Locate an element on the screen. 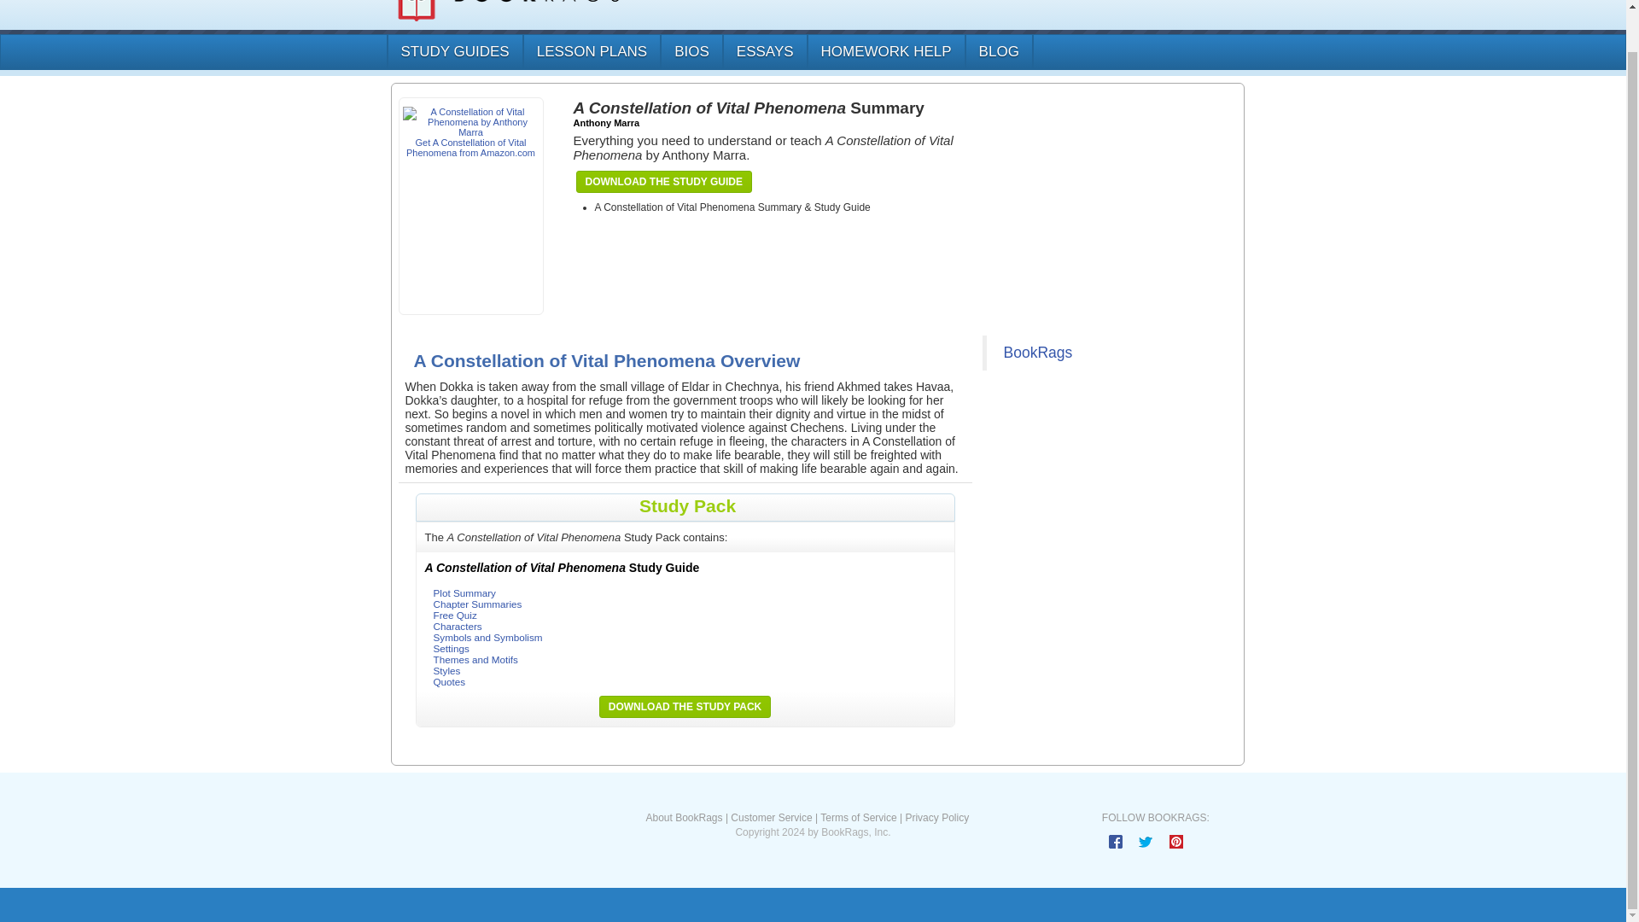 This screenshot has height=922, width=1639. Symbols and Symbolism is located at coordinates (488, 637).